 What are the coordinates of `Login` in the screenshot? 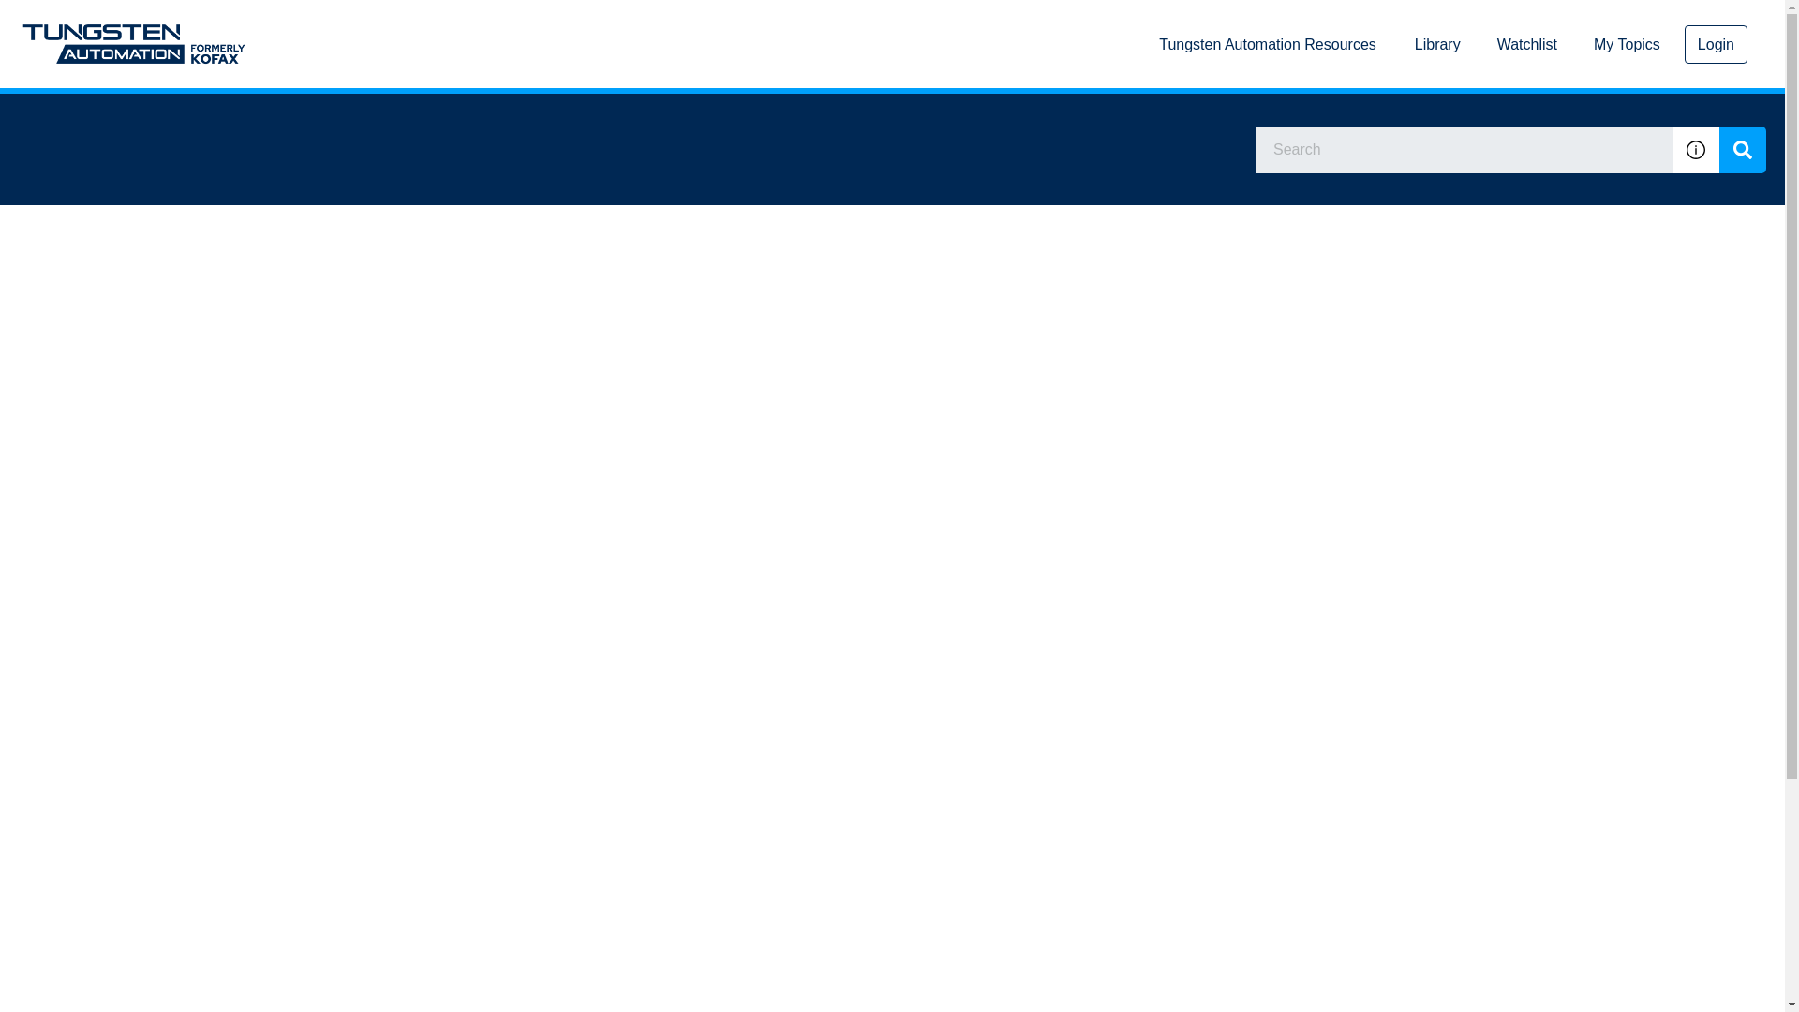 It's located at (1715, 43).